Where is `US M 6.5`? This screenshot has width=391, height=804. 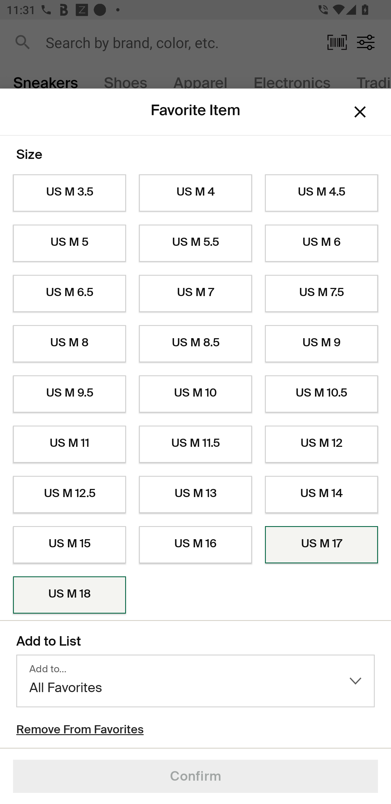 US M 6.5 is located at coordinates (69, 294).